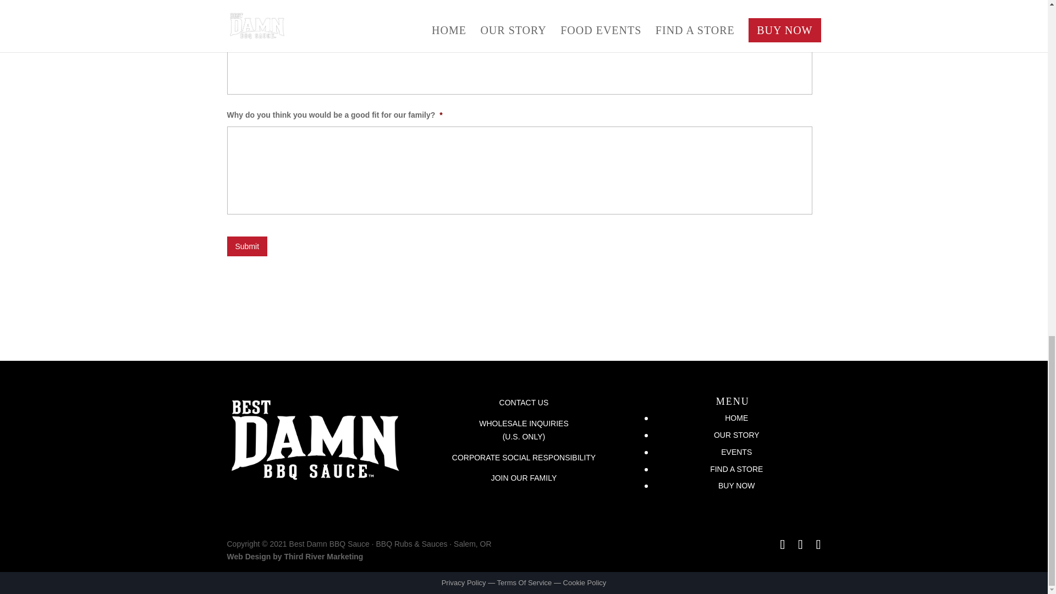  Describe the element at coordinates (295, 557) in the screenshot. I see `Web Design by Third River Marketing` at that location.